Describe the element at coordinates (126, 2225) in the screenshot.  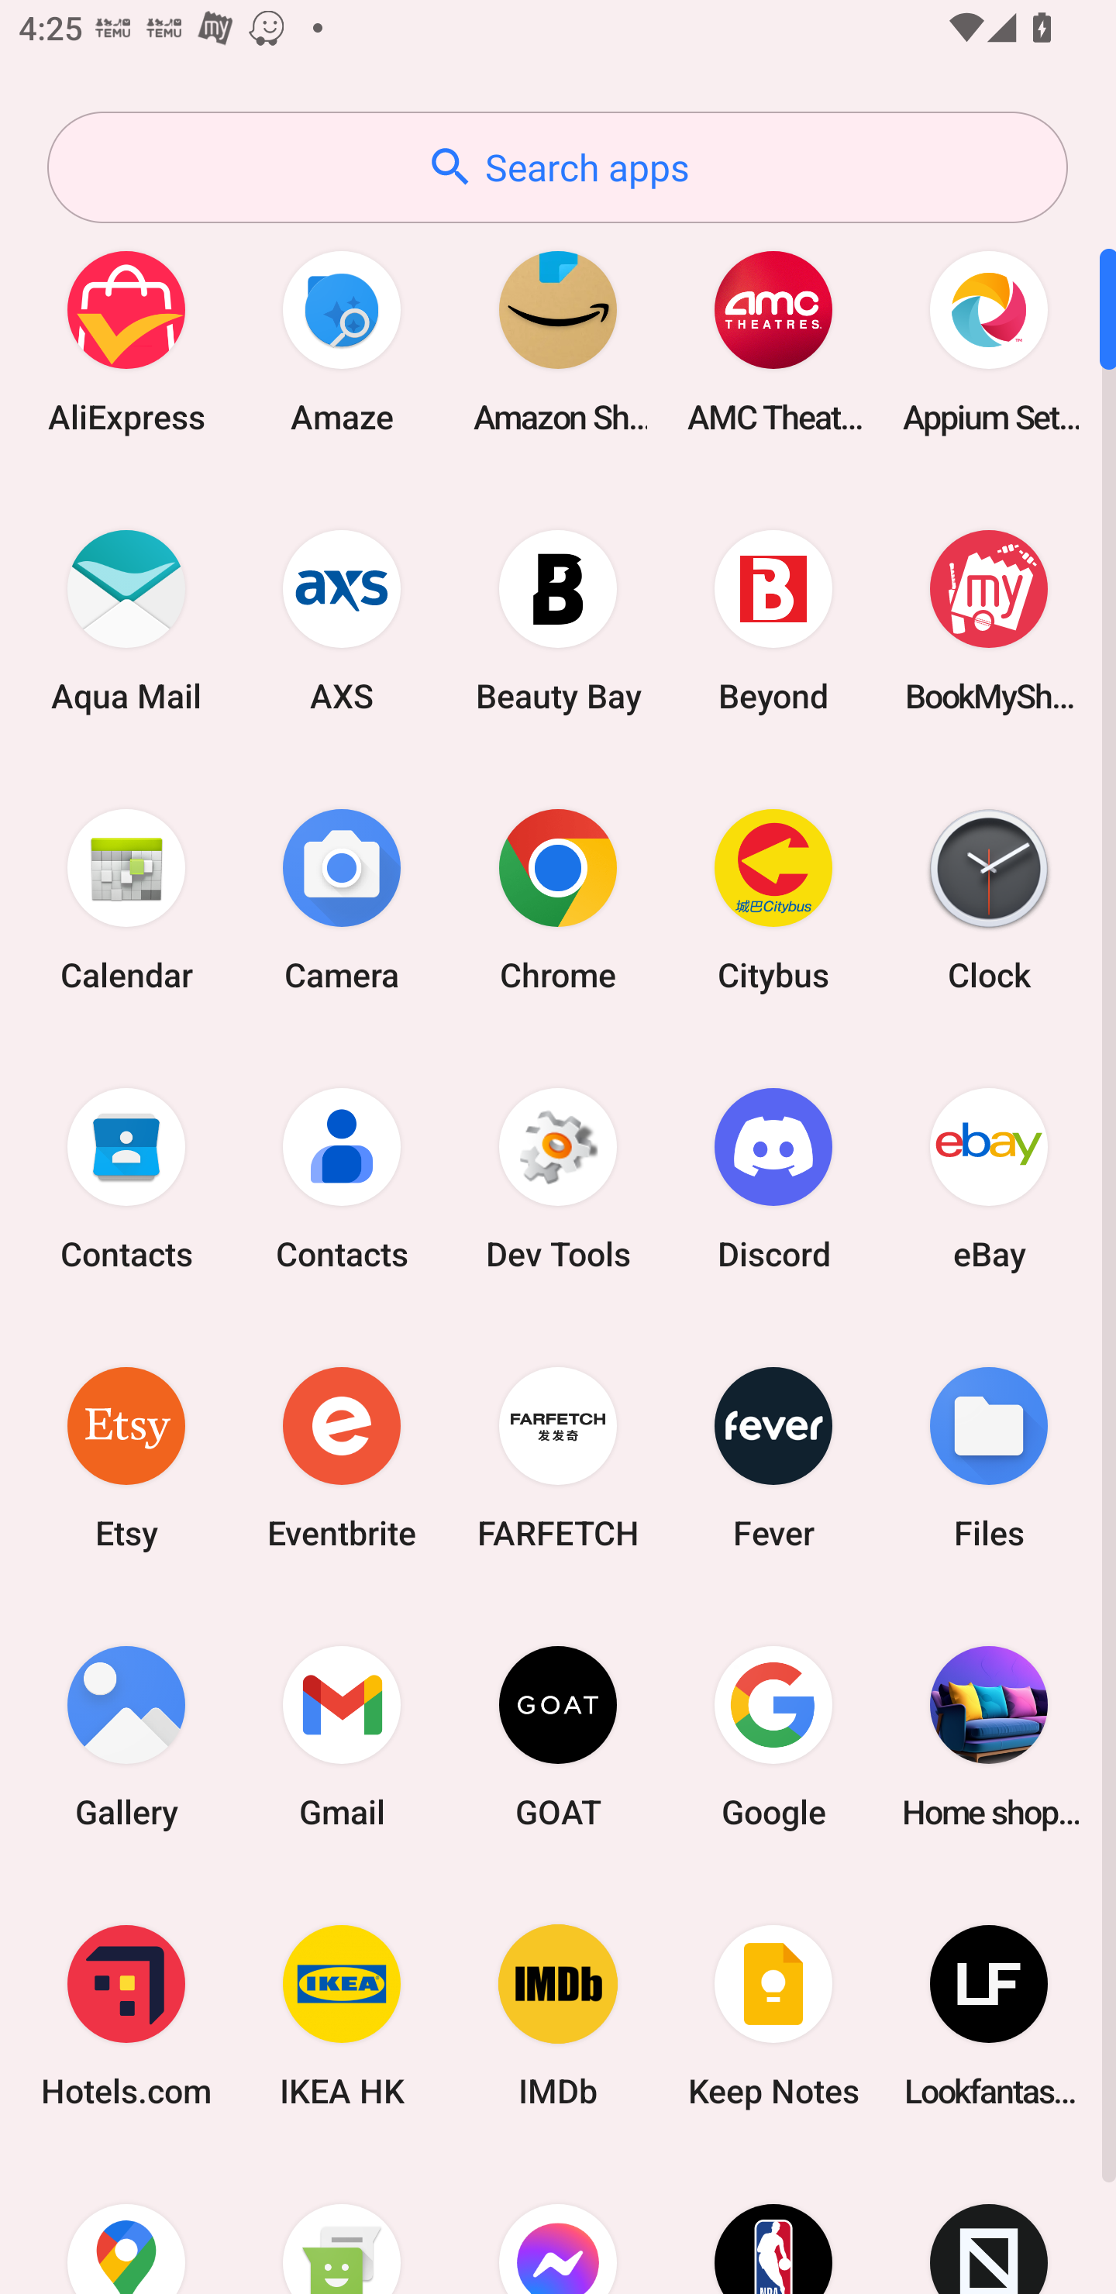
I see `Maps` at that location.